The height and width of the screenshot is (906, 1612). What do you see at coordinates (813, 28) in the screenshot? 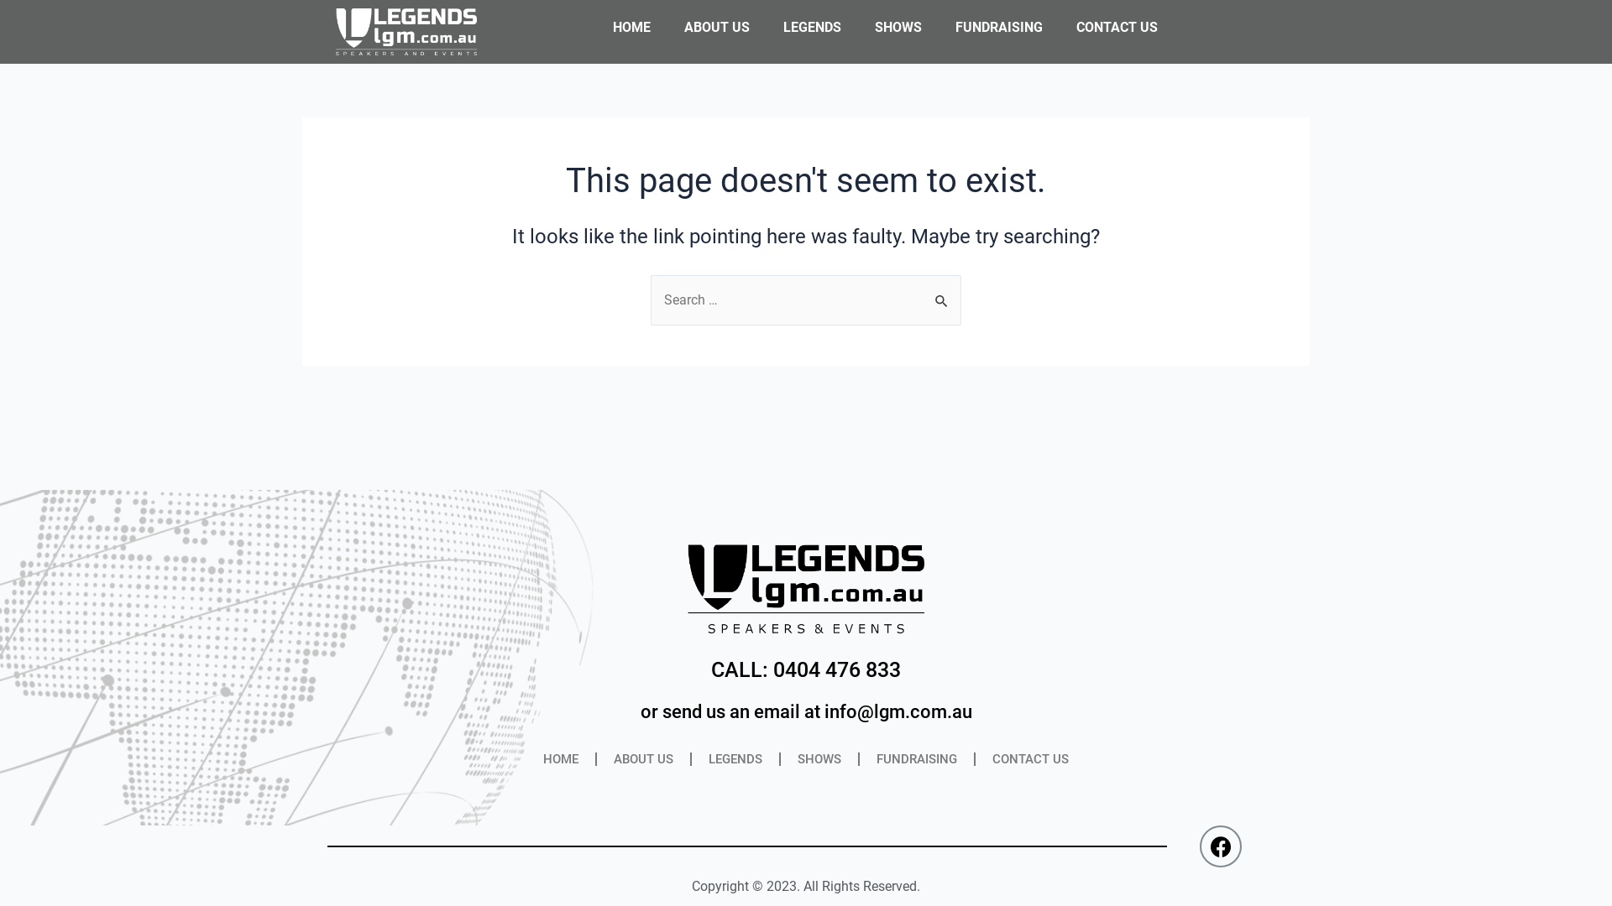
I see `LEGENDS` at bounding box center [813, 28].